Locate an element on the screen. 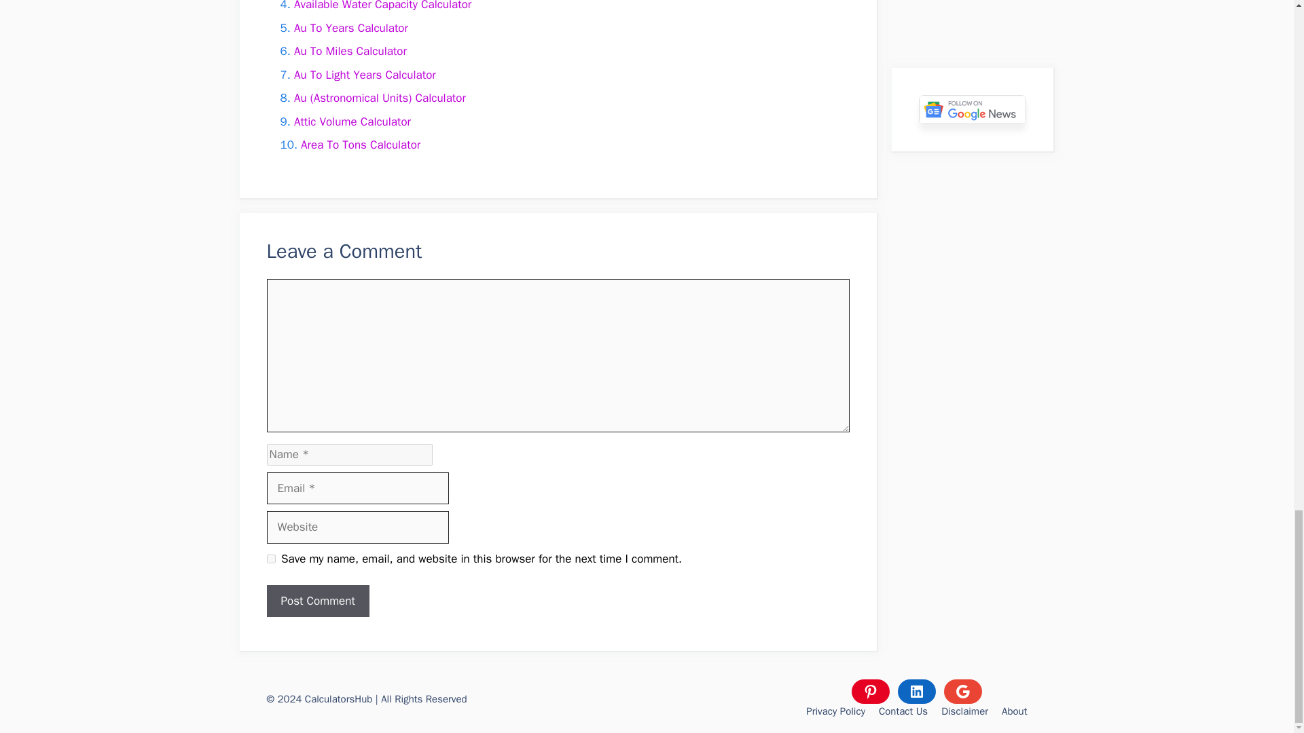  Au To Years Calculator is located at coordinates (350, 28).